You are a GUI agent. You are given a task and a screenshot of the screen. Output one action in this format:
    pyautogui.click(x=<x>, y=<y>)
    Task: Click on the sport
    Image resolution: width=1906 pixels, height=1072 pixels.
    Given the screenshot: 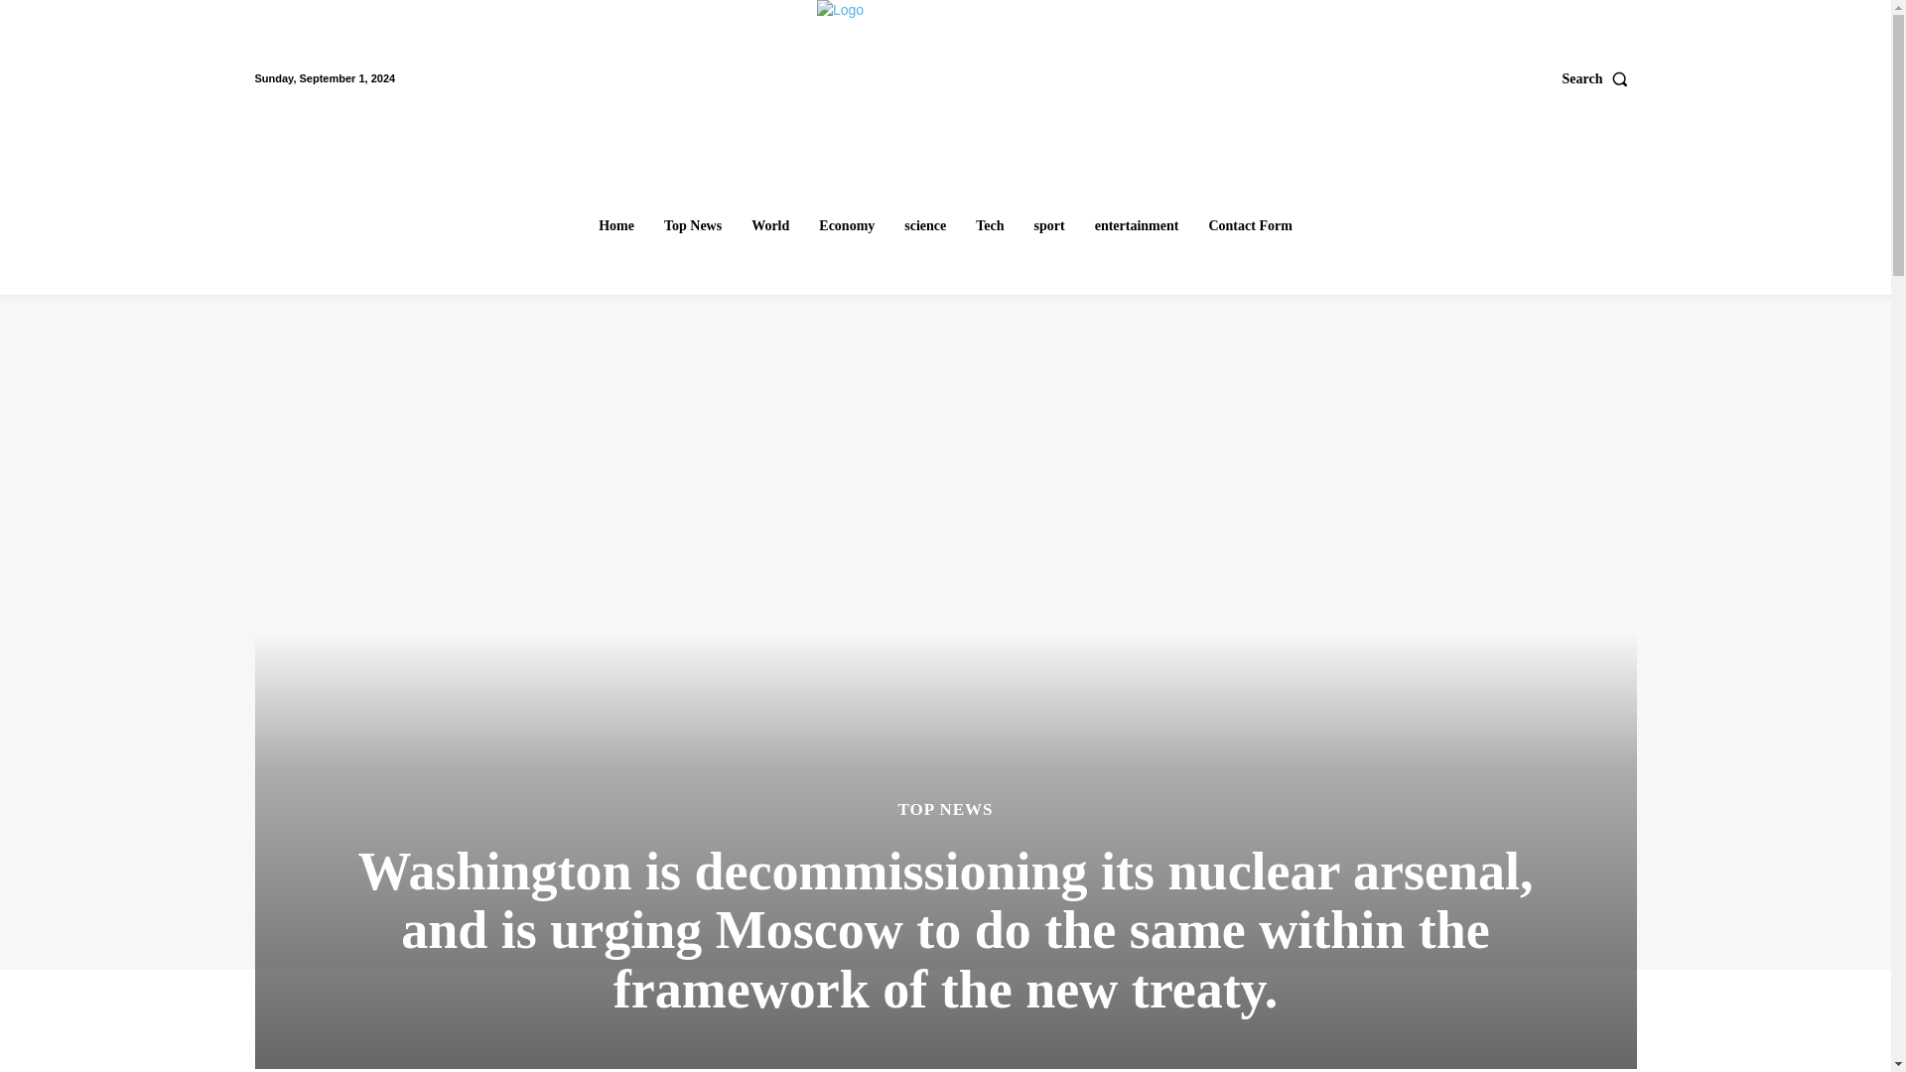 What is the action you would take?
    pyautogui.click(x=1049, y=226)
    